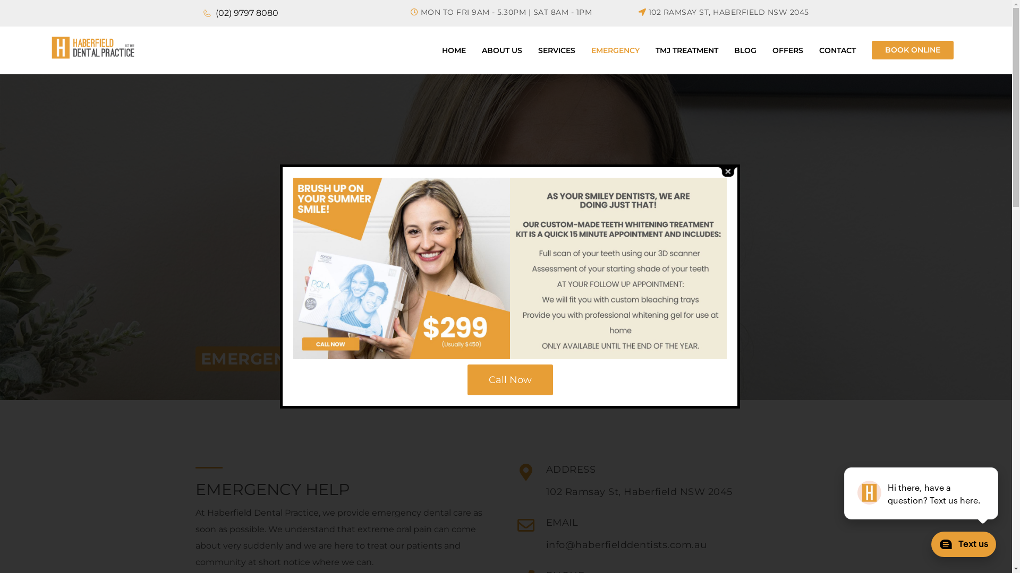  I want to click on (02) 9797 8080, so click(246, 13).